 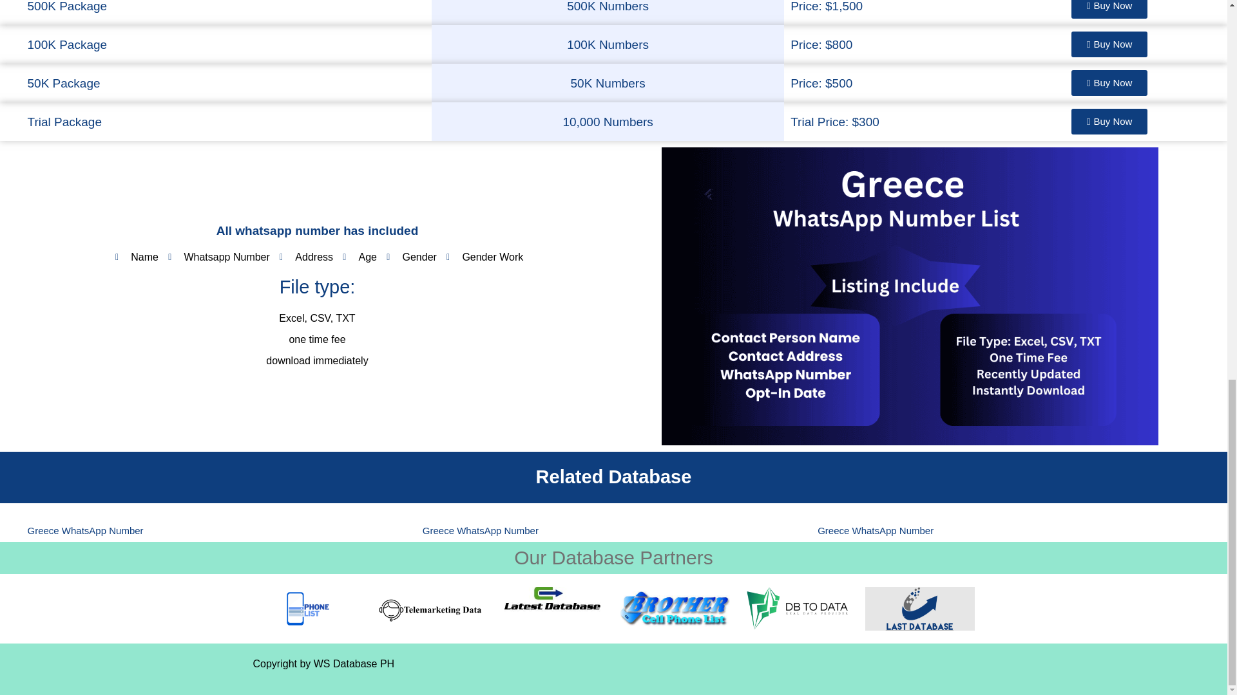 What do you see at coordinates (354, 663) in the screenshot?
I see `WS Database PH` at bounding box center [354, 663].